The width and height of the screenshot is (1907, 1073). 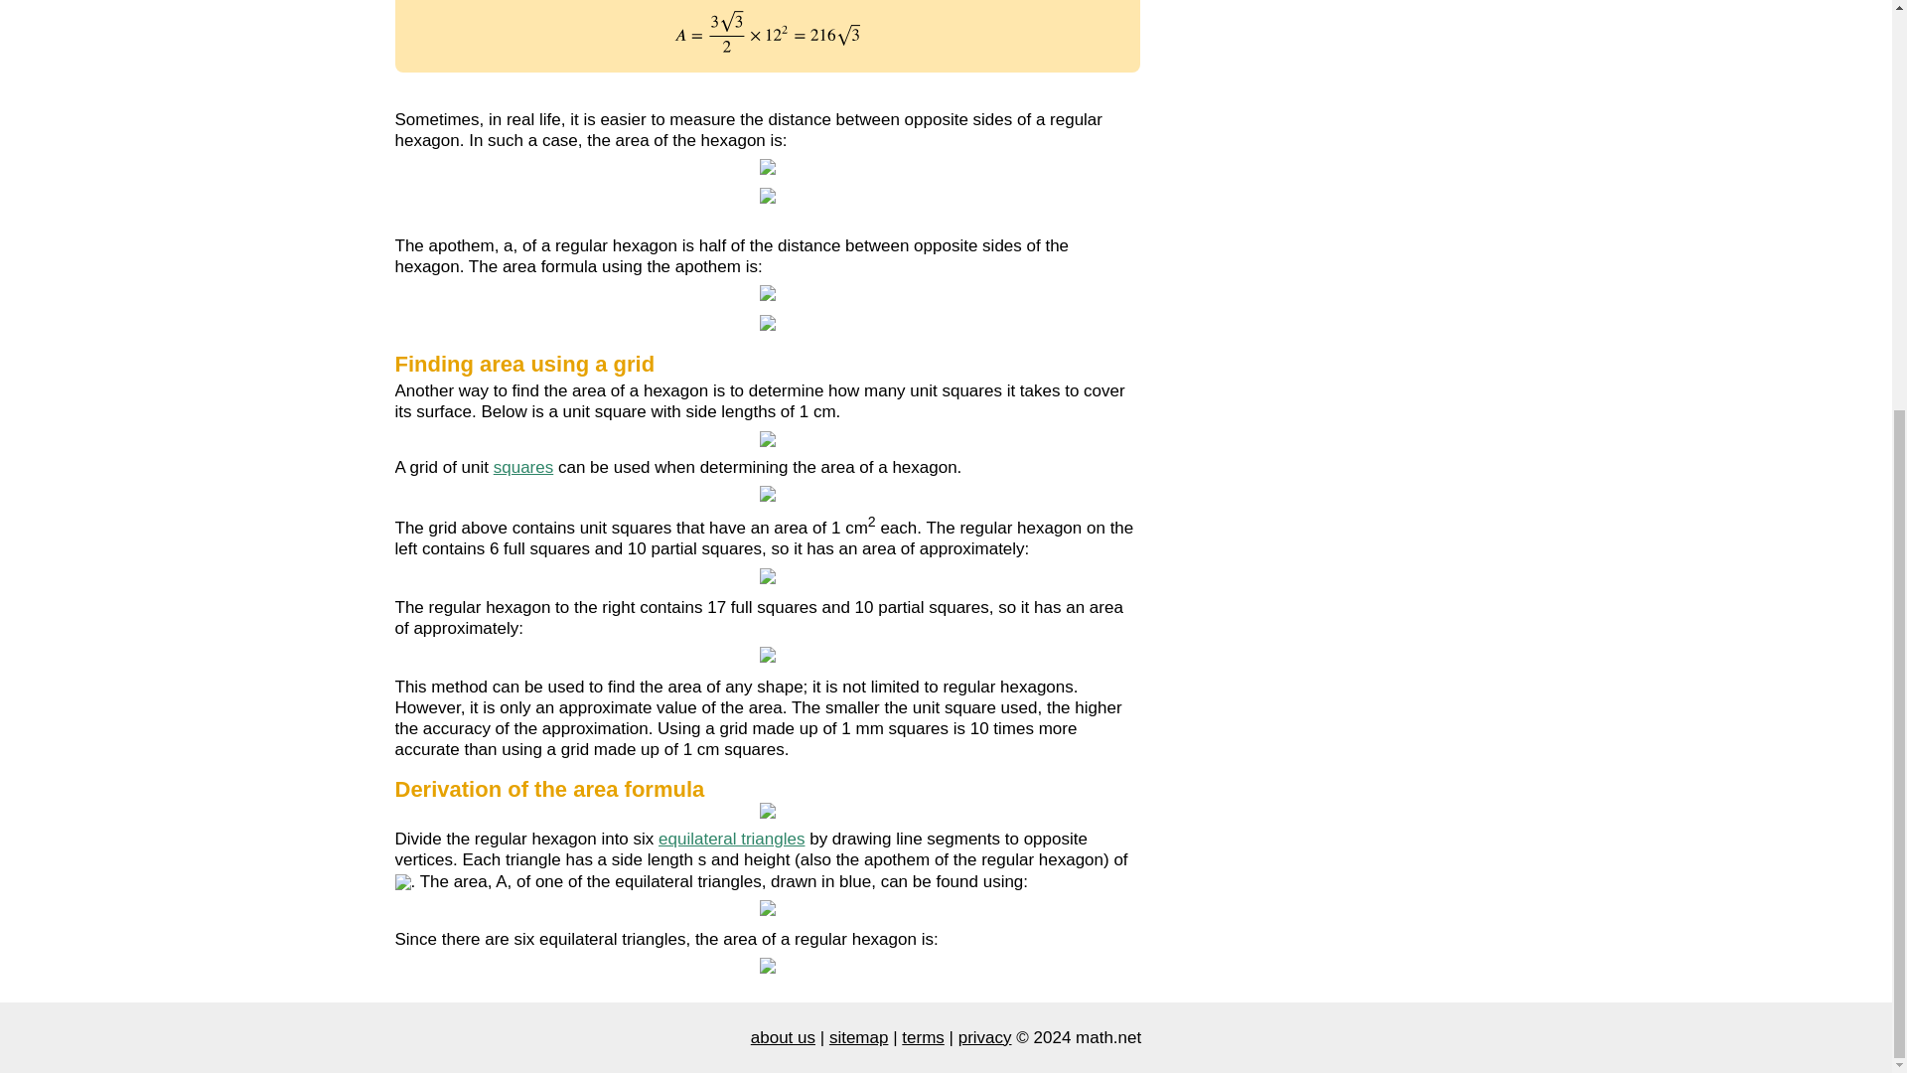 What do you see at coordinates (858, 1037) in the screenshot?
I see `sitemap` at bounding box center [858, 1037].